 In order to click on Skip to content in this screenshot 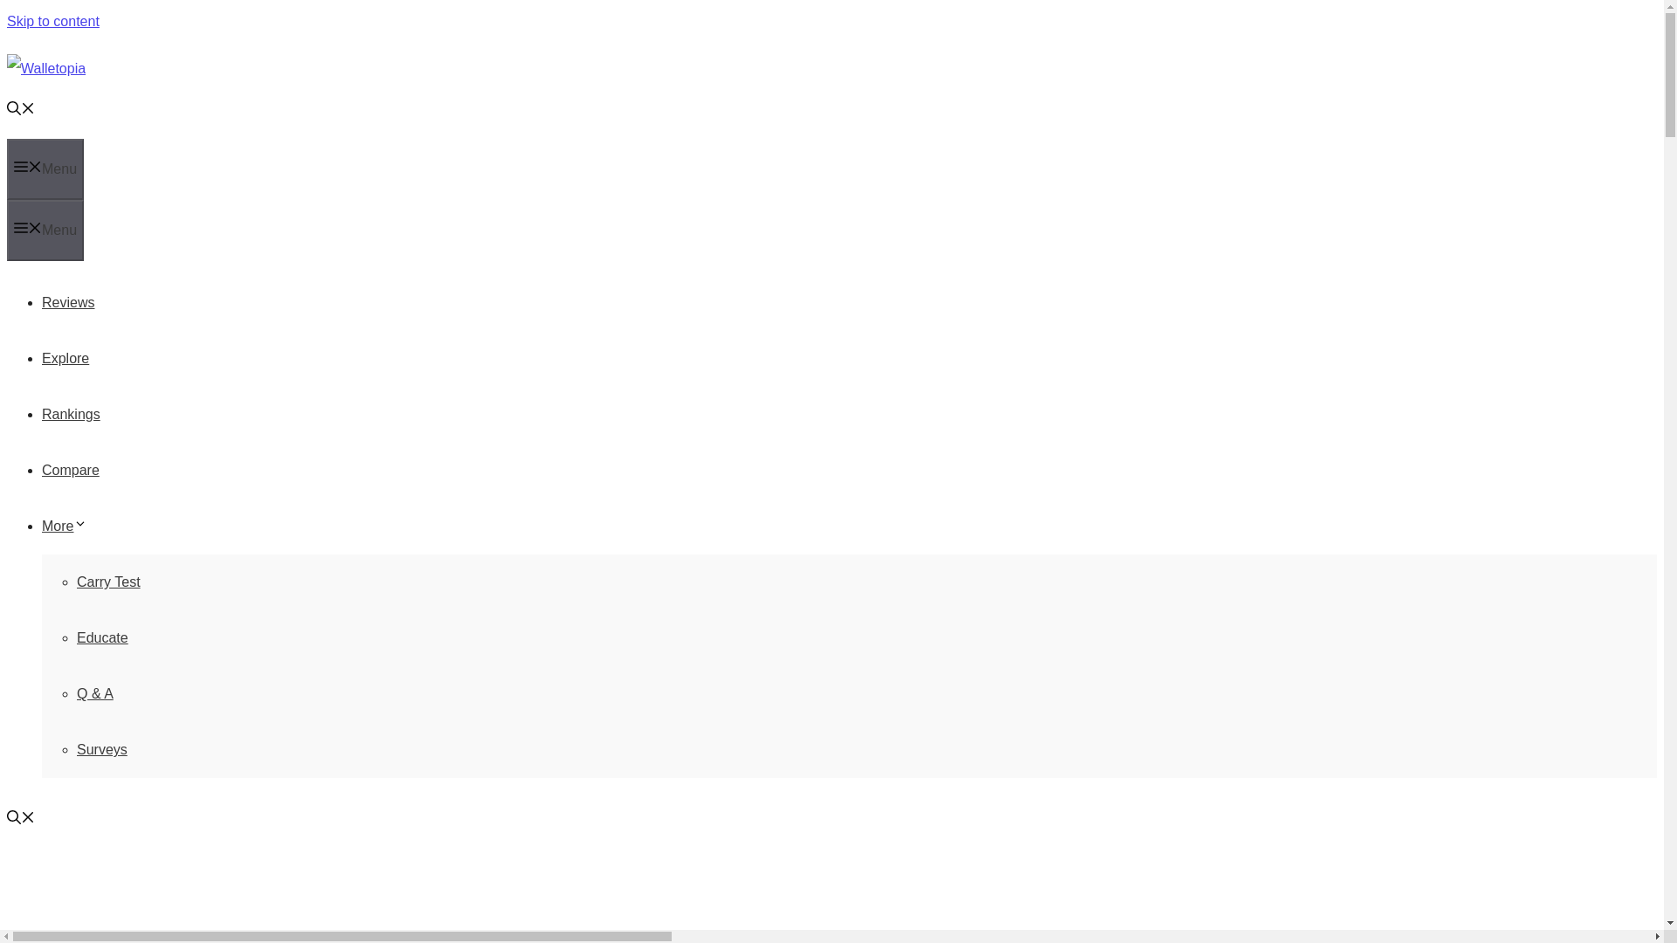, I will do `click(52, 21)`.